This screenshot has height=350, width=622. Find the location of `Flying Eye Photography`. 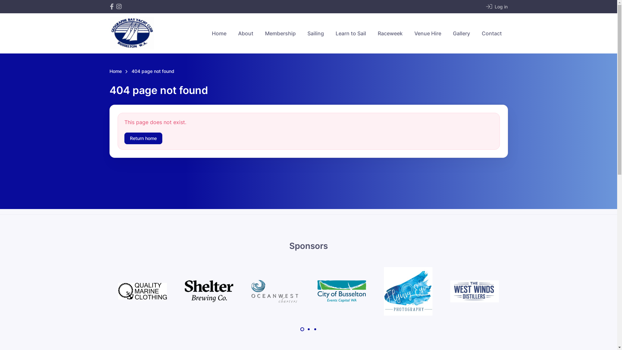

Flying Eye Photography is located at coordinates (408, 291).